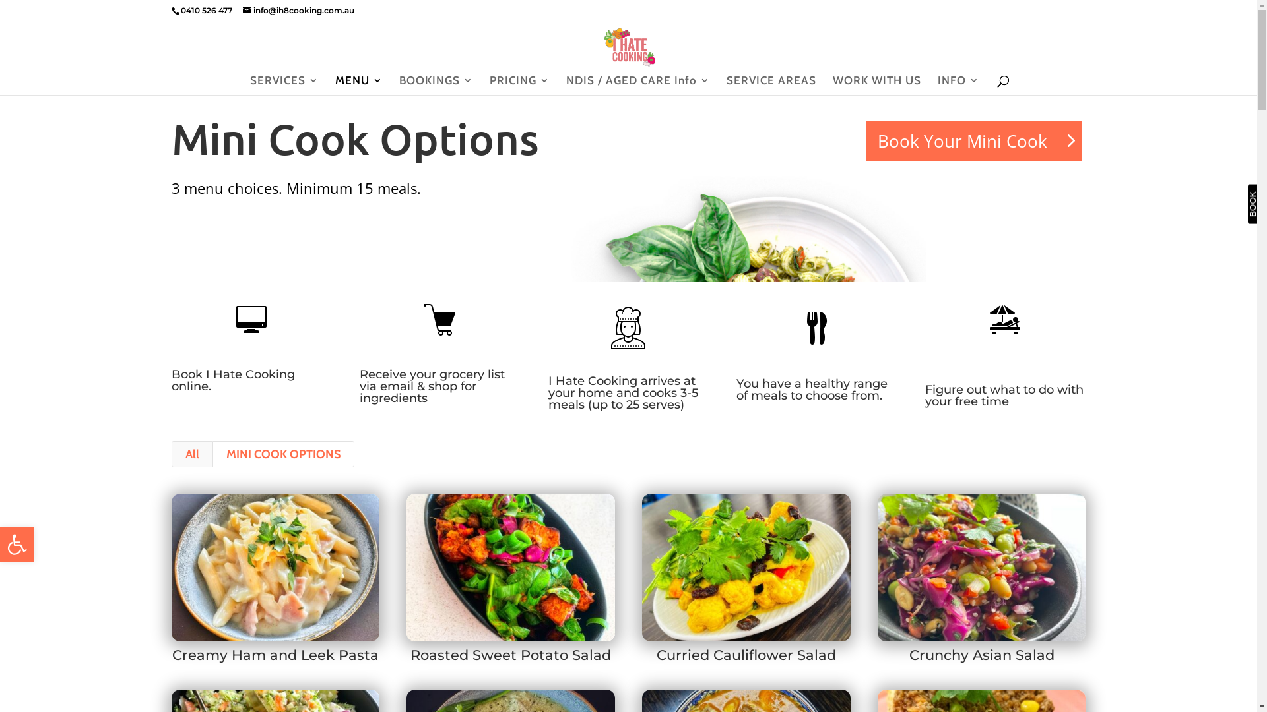 The height and width of the screenshot is (712, 1267). What do you see at coordinates (877, 86) in the screenshot?
I see `WORK WITH US` at bounding box center [877, 86].